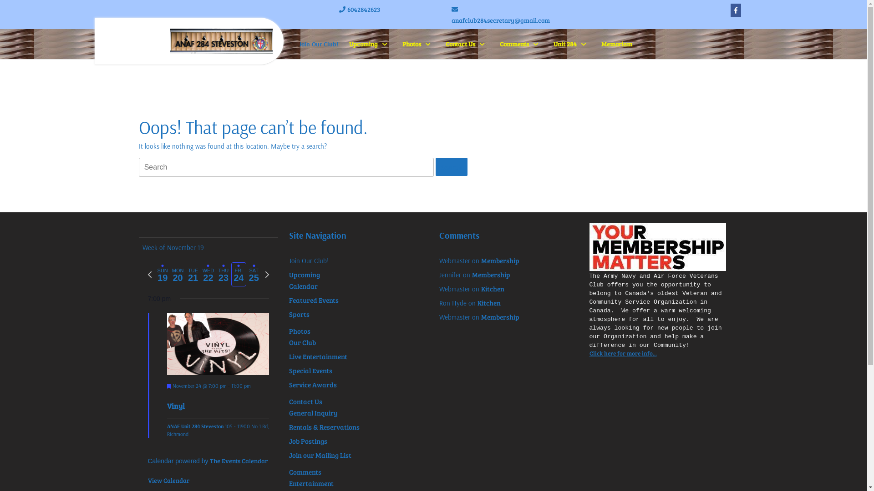  I want to click on Join our Mailing List, so click(320, 455).